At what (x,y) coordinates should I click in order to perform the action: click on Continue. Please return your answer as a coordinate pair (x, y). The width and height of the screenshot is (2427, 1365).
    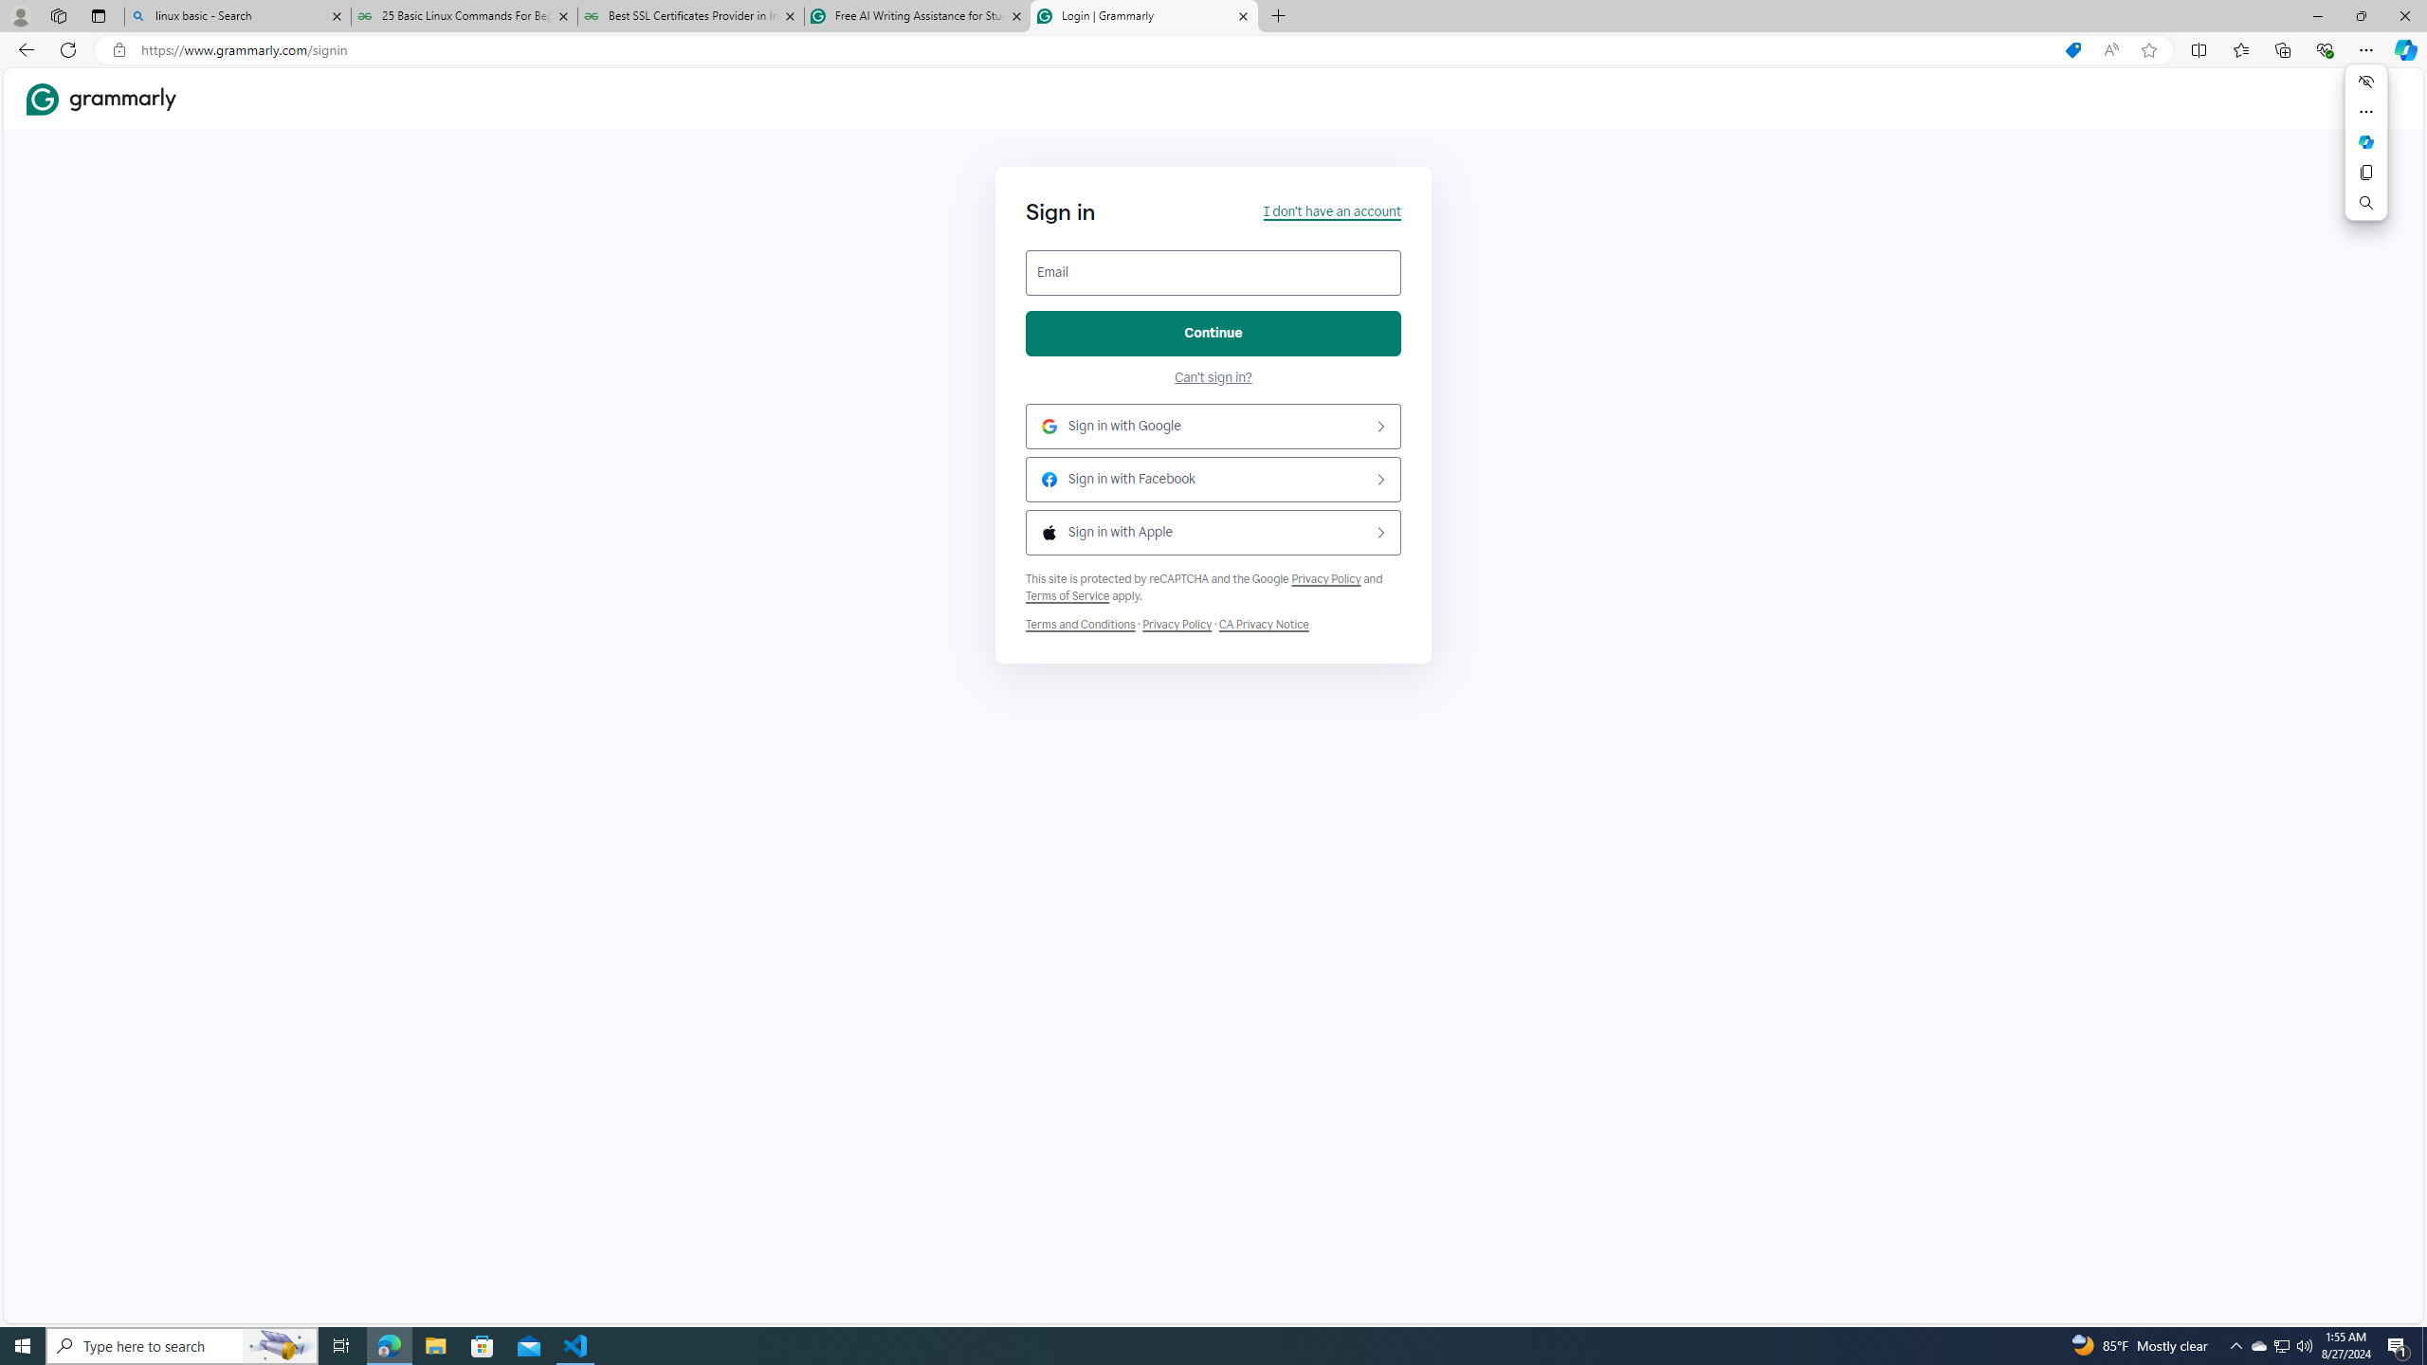
    Looking at the image, I should click on (1213, 334).